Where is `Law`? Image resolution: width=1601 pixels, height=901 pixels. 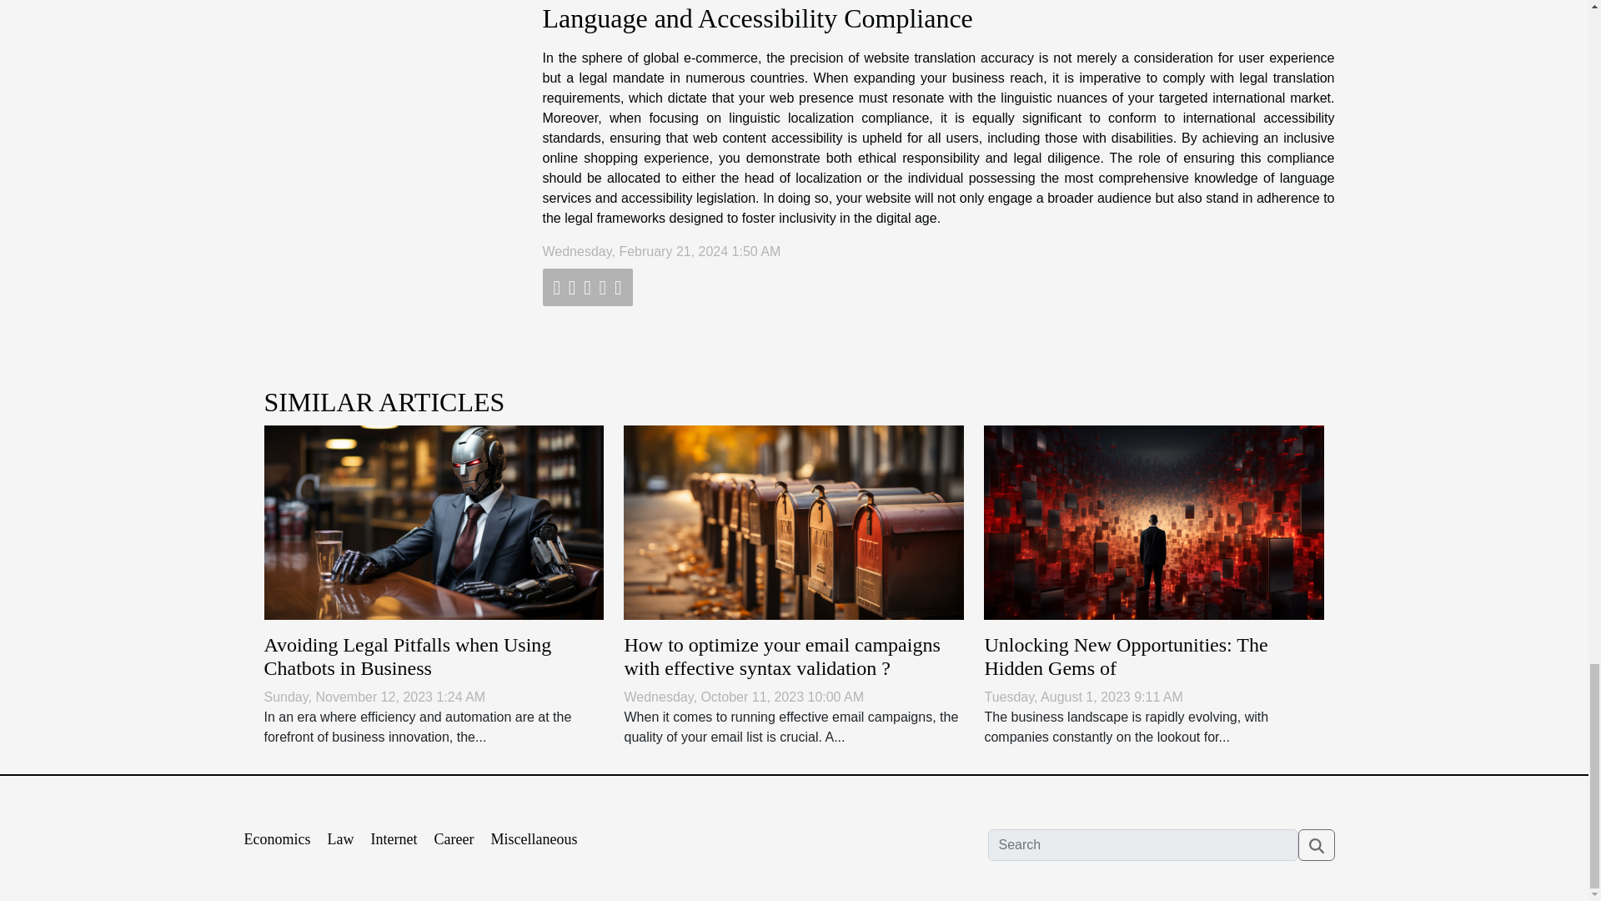 Law is located at coordinates (340, 839).